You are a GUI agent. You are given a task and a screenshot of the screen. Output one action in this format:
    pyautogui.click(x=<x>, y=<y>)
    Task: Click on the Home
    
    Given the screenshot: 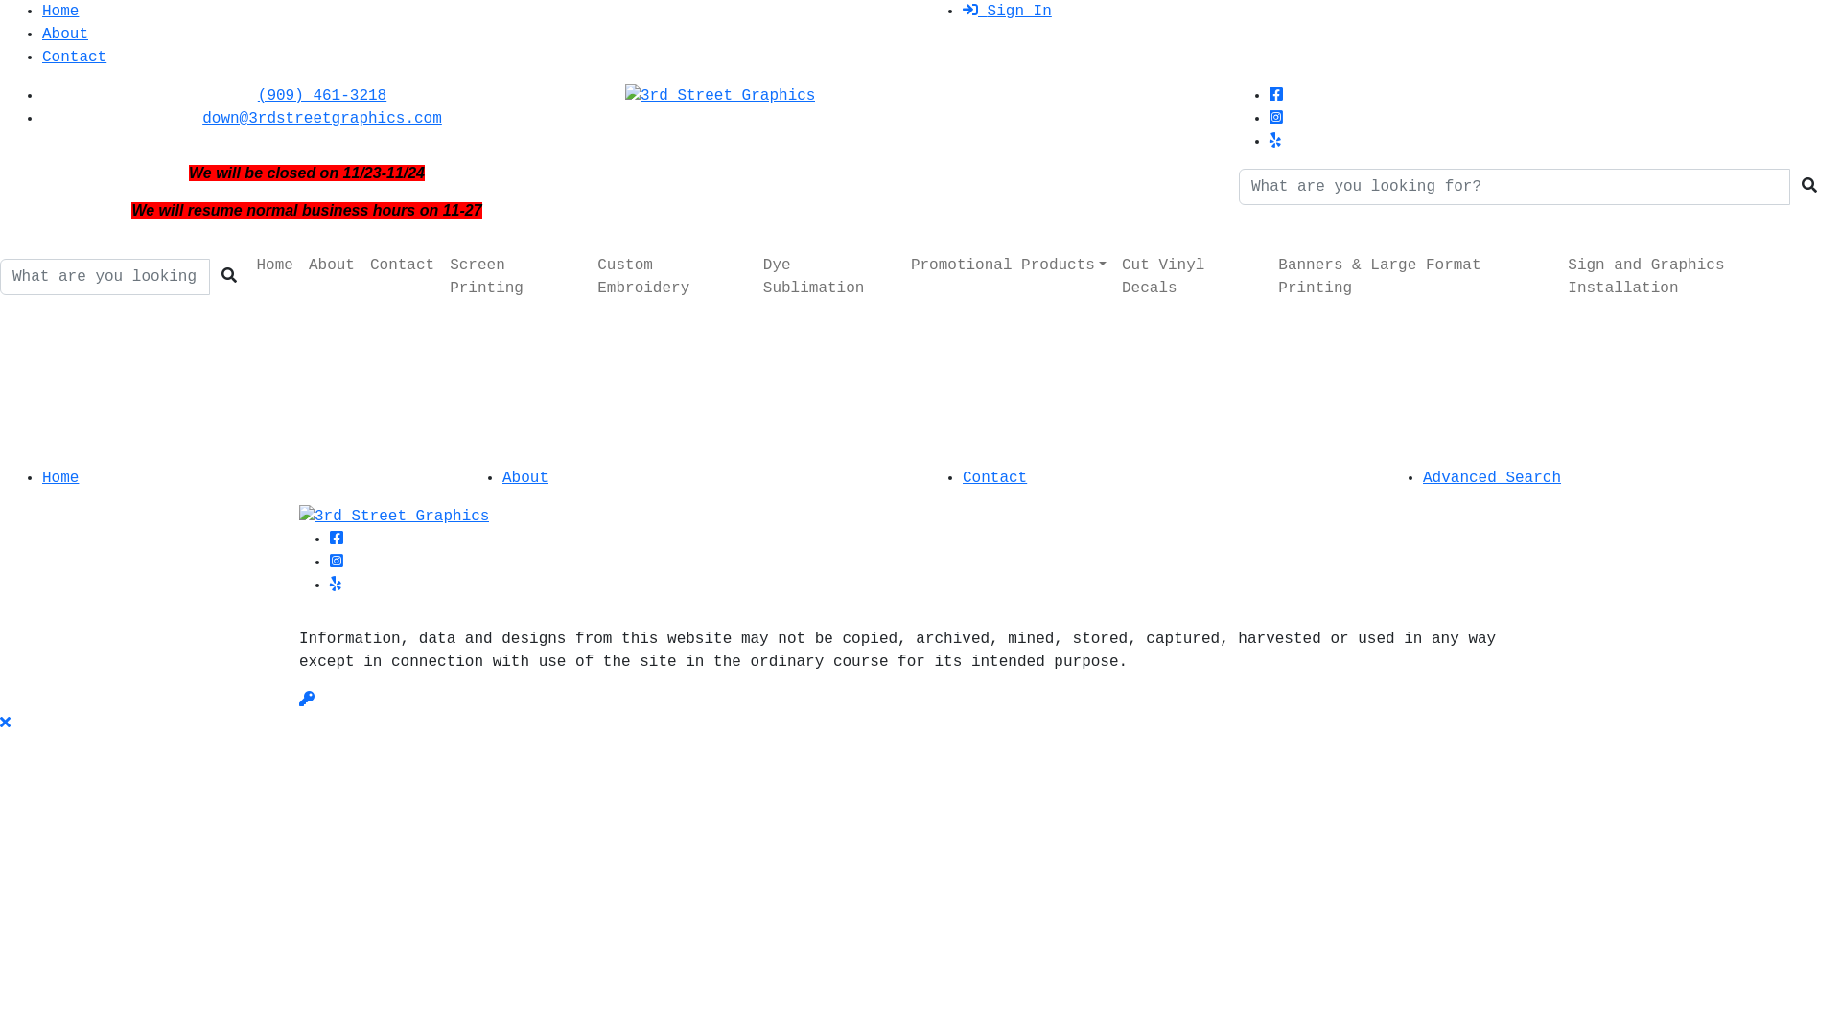 What is the action you would take?
    pyautogui.click(x=60, y=11)
    